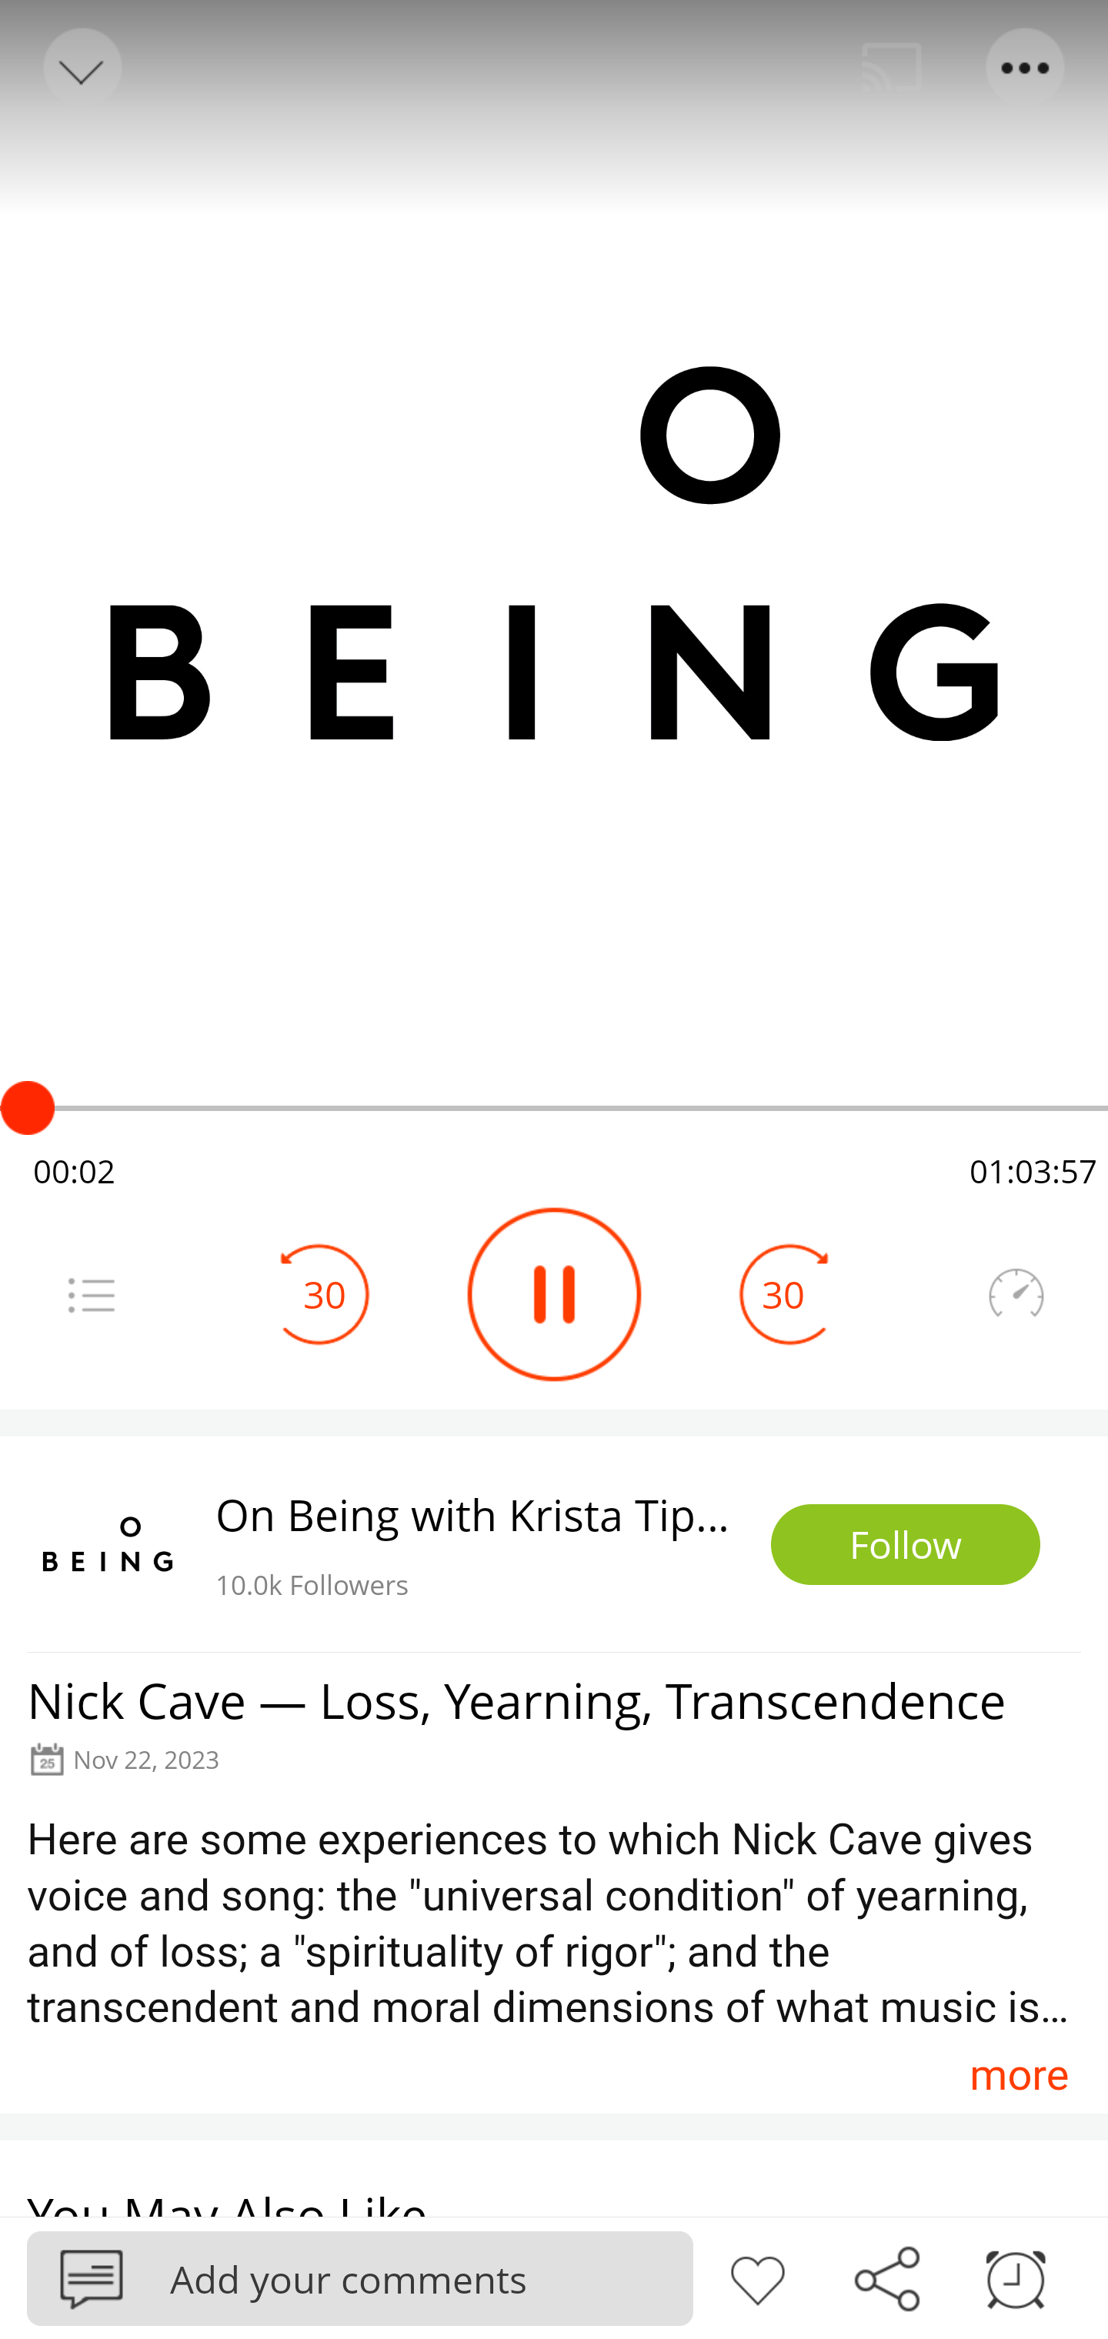  What do you see at coordinates (757, 2277) in the screenshot?
I see `Like` at bounding box center [757, 2277].